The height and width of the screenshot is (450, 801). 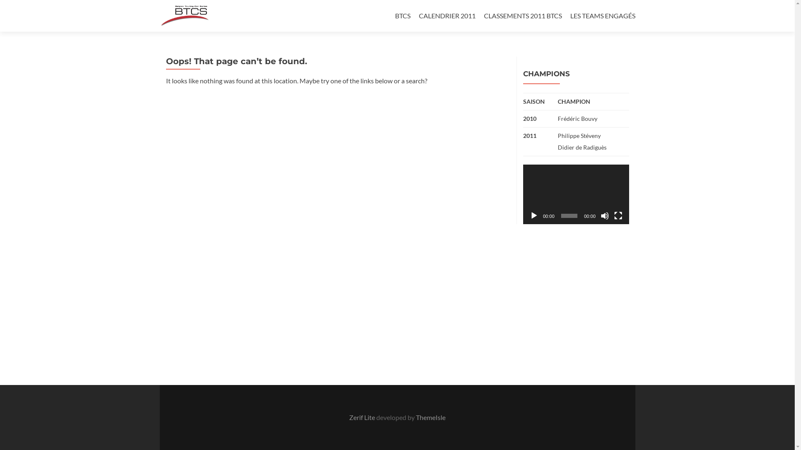 I want to click on BTCS, so click(x=402, y=16).